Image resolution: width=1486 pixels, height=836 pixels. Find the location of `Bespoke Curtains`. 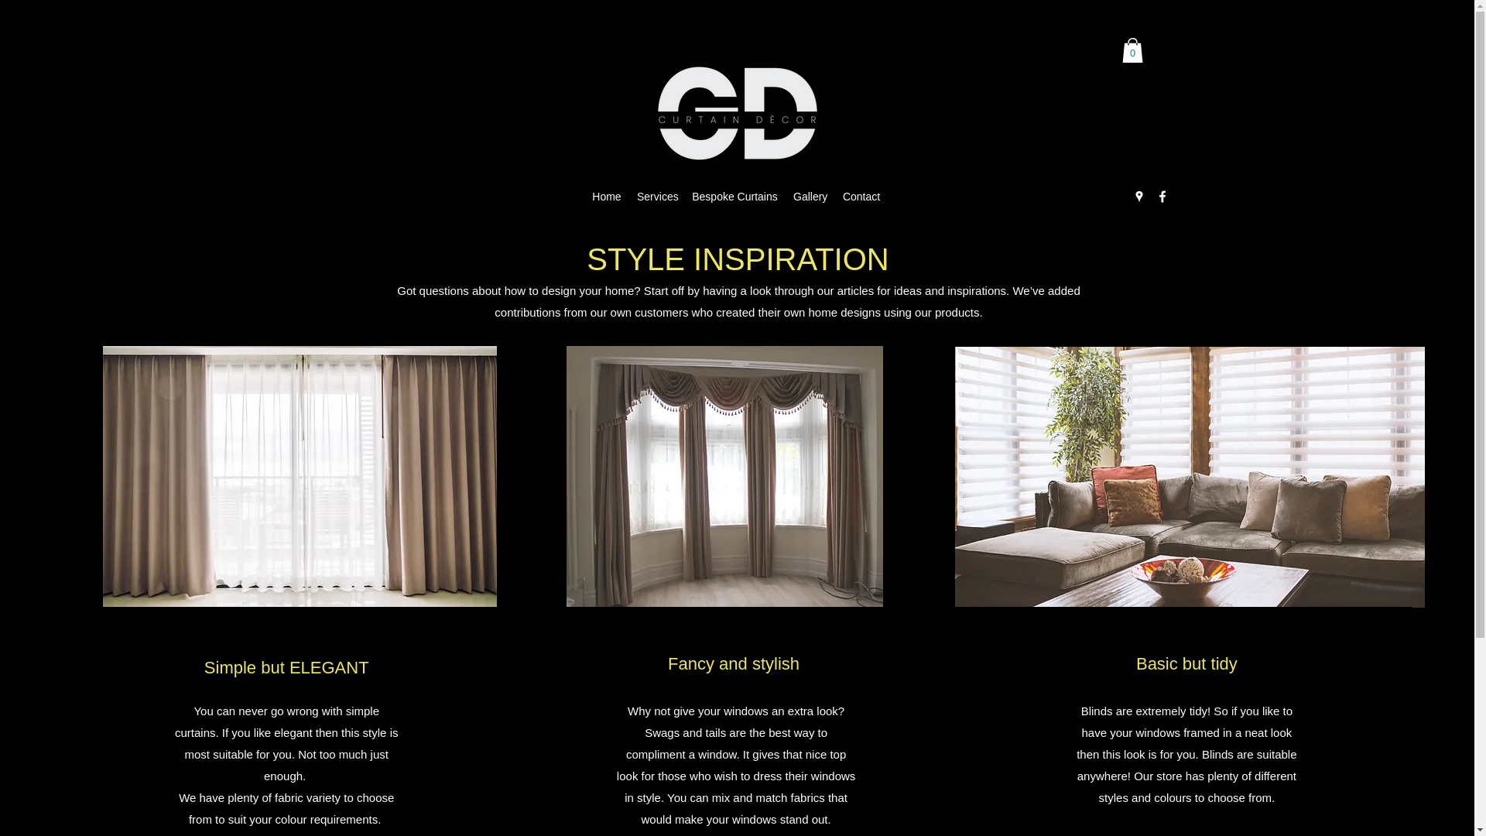

Bespoke Curtains is located at coordinates (734, 196).